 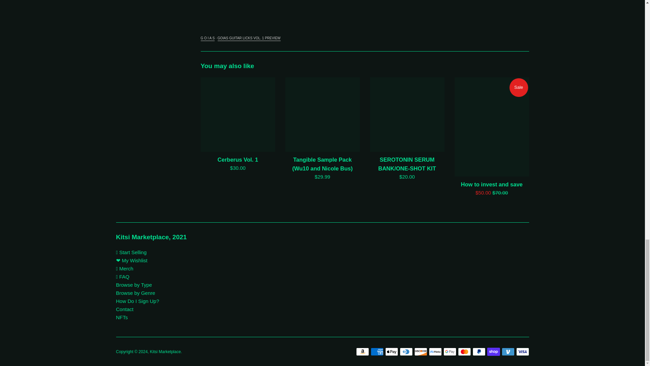 What do you see at coordinates (450, 352) in the screenshot?
I see `Google Pay` at bounding box center [450, 352].